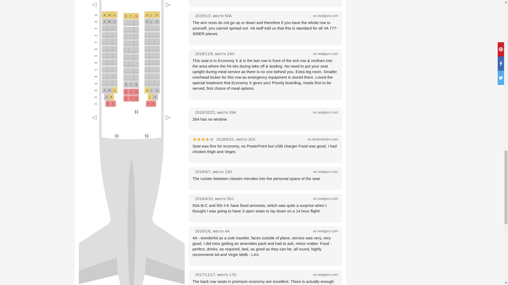  I want to click on seatguru.com, so click(328, 15).